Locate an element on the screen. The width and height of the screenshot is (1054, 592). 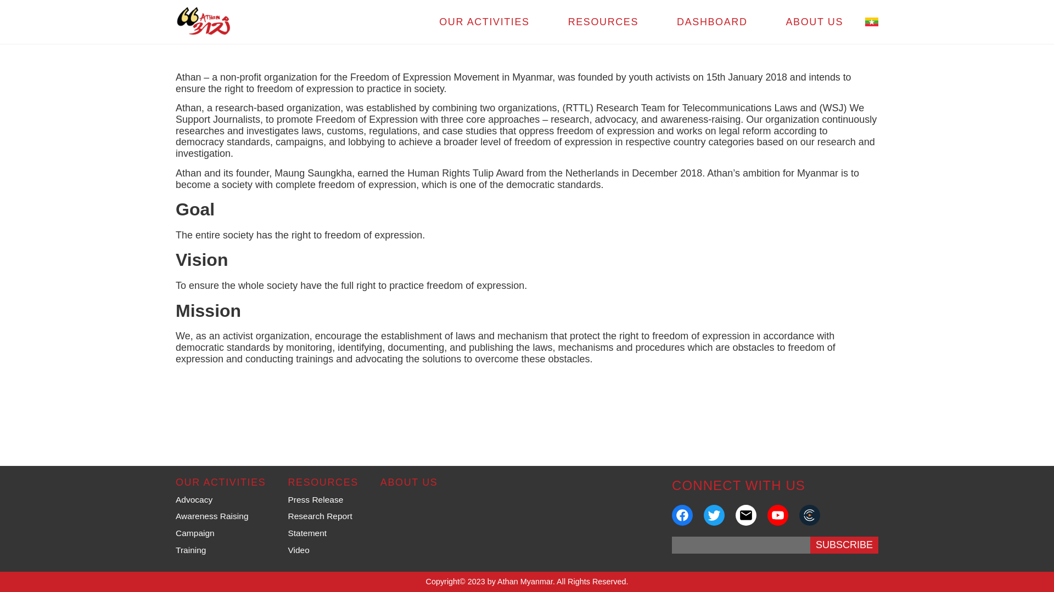
Research Report is located at coordinates (319, 516).